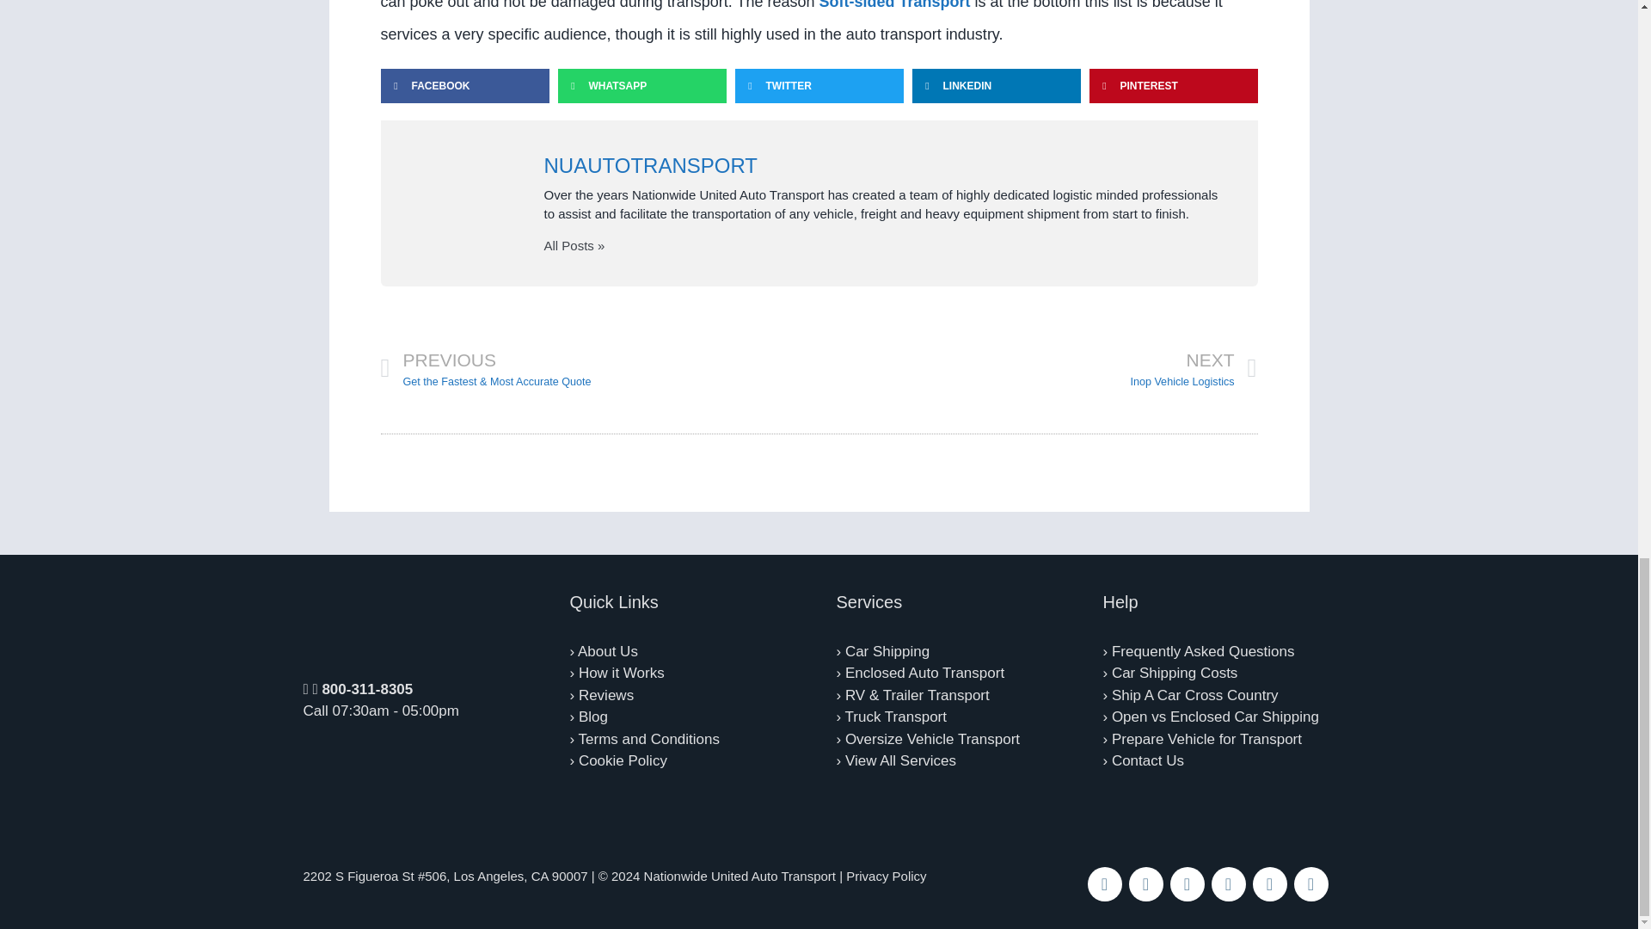  What do you see at coordinates (1145, 883) in the screenshot?
I see `Twitter` at bounding box center [1145, 883].